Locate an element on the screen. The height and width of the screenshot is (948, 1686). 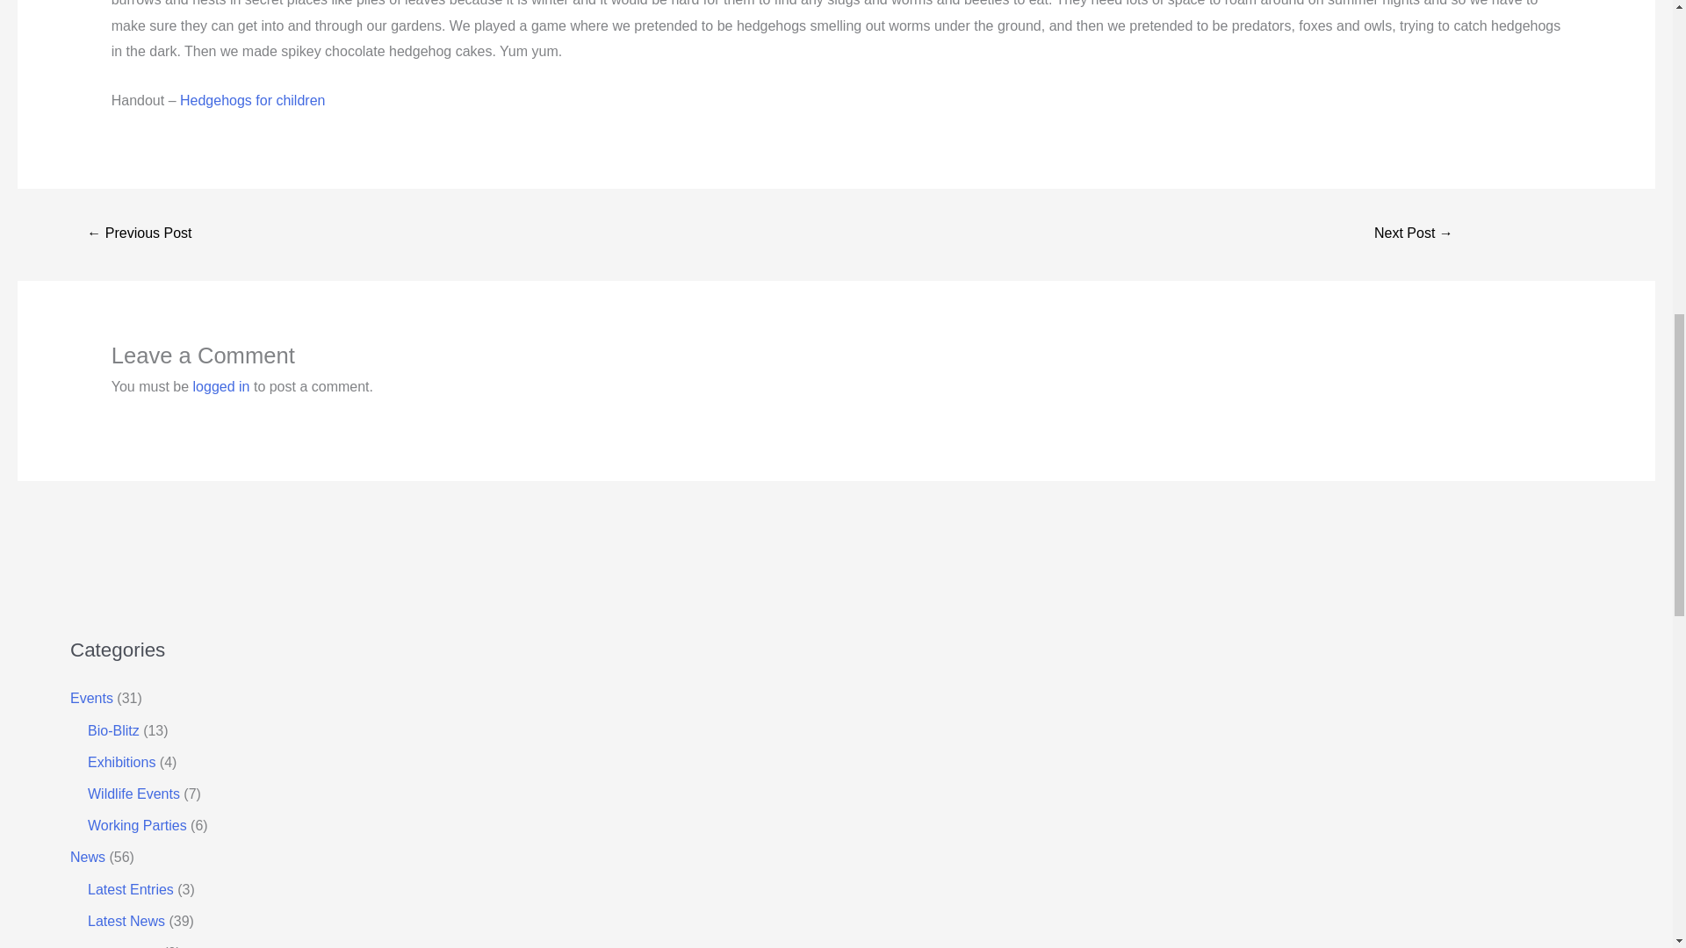
Latest Entries is located at coordinates (130, 889).